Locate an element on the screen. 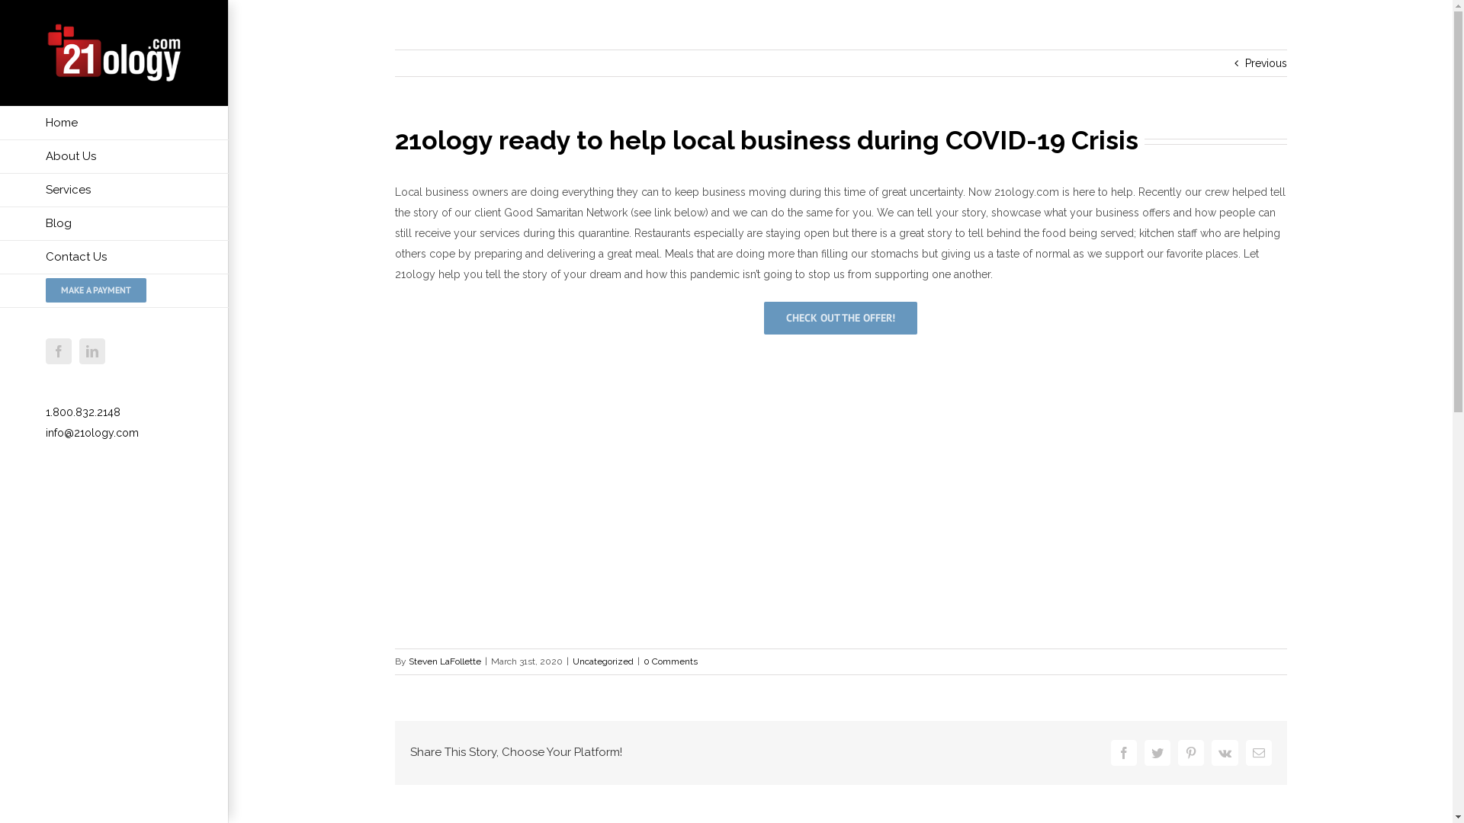 This screenshot has height=823, width=1464. About Us is located at coordinates (114, 157).